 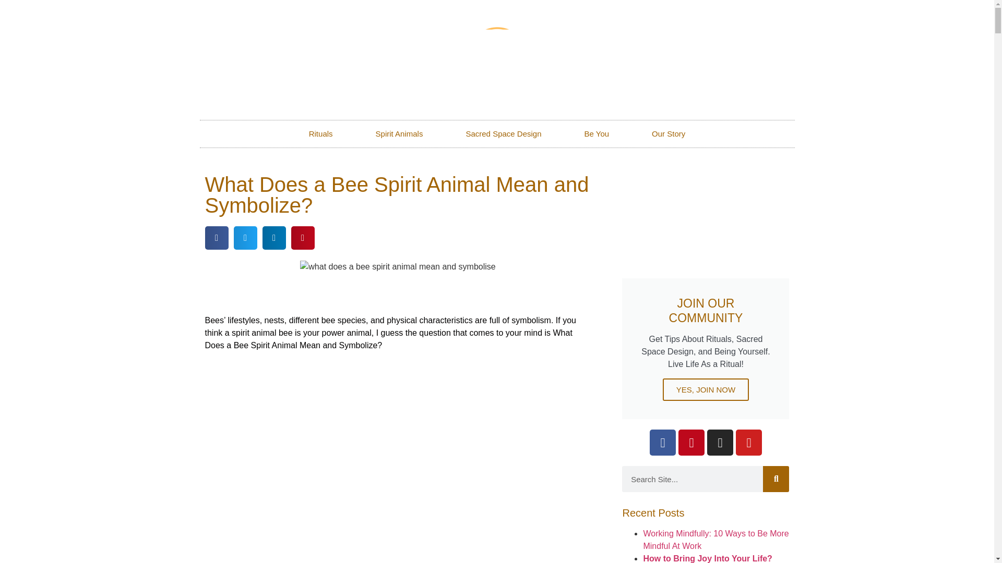 What do you see at coordinates (597, 133) in the screenshot?
I see `Be You` at bounding box center [597, 133].